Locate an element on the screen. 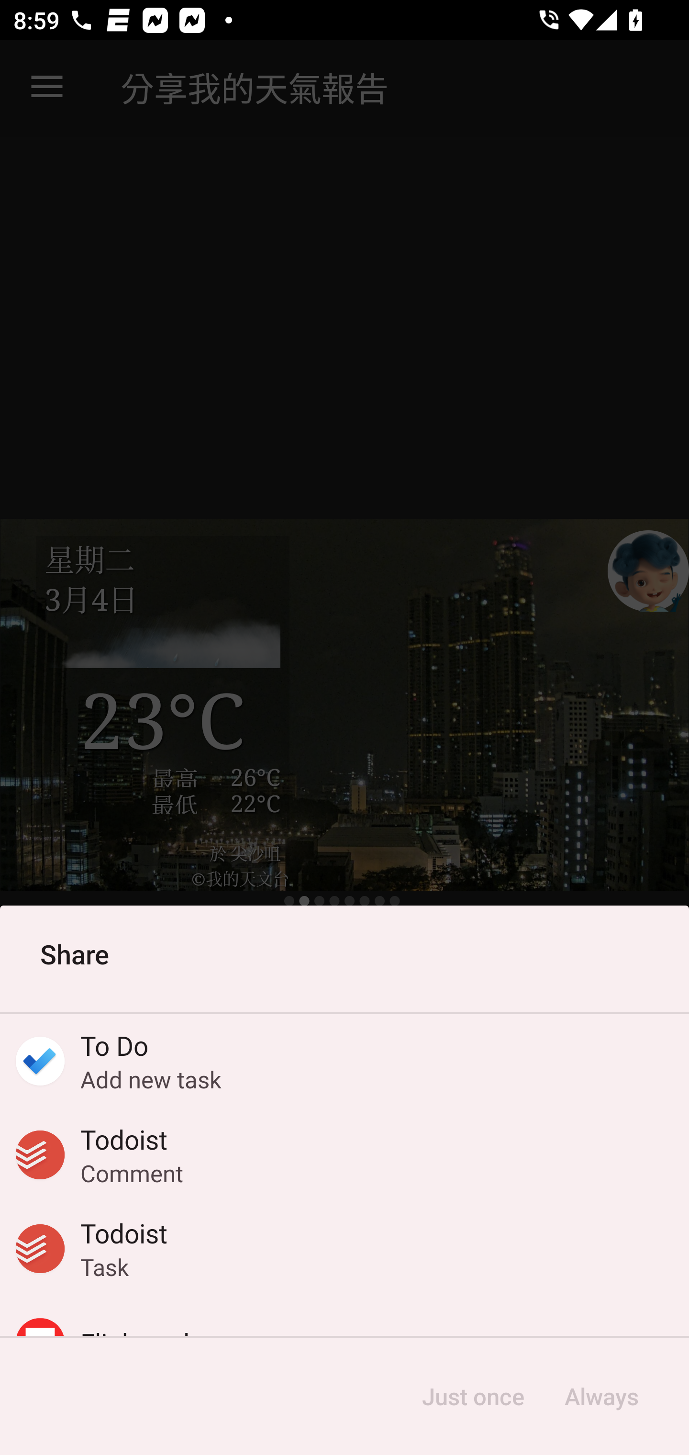  Always is located at coordinates (601, 1397).